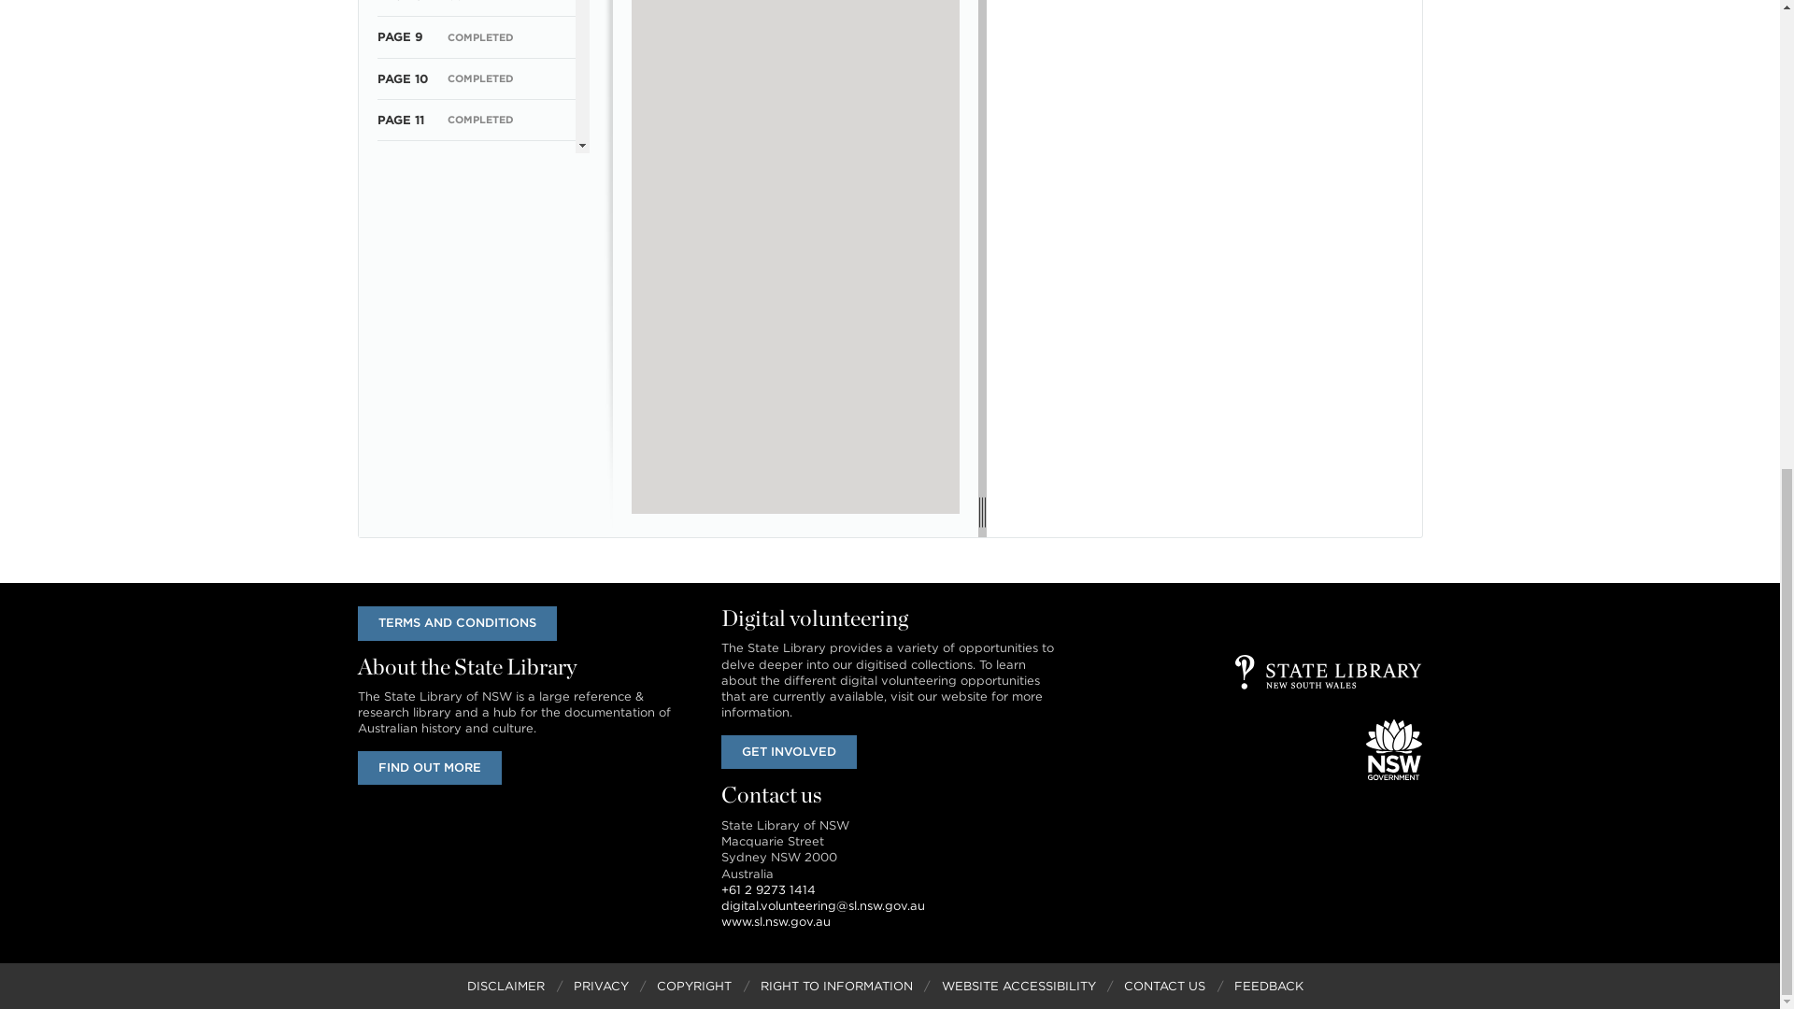 This screenshot has height=1009, width=1794. Describe the element at coordinates (404, 576) in the screenshot. I see `PAGE 22` at that location.